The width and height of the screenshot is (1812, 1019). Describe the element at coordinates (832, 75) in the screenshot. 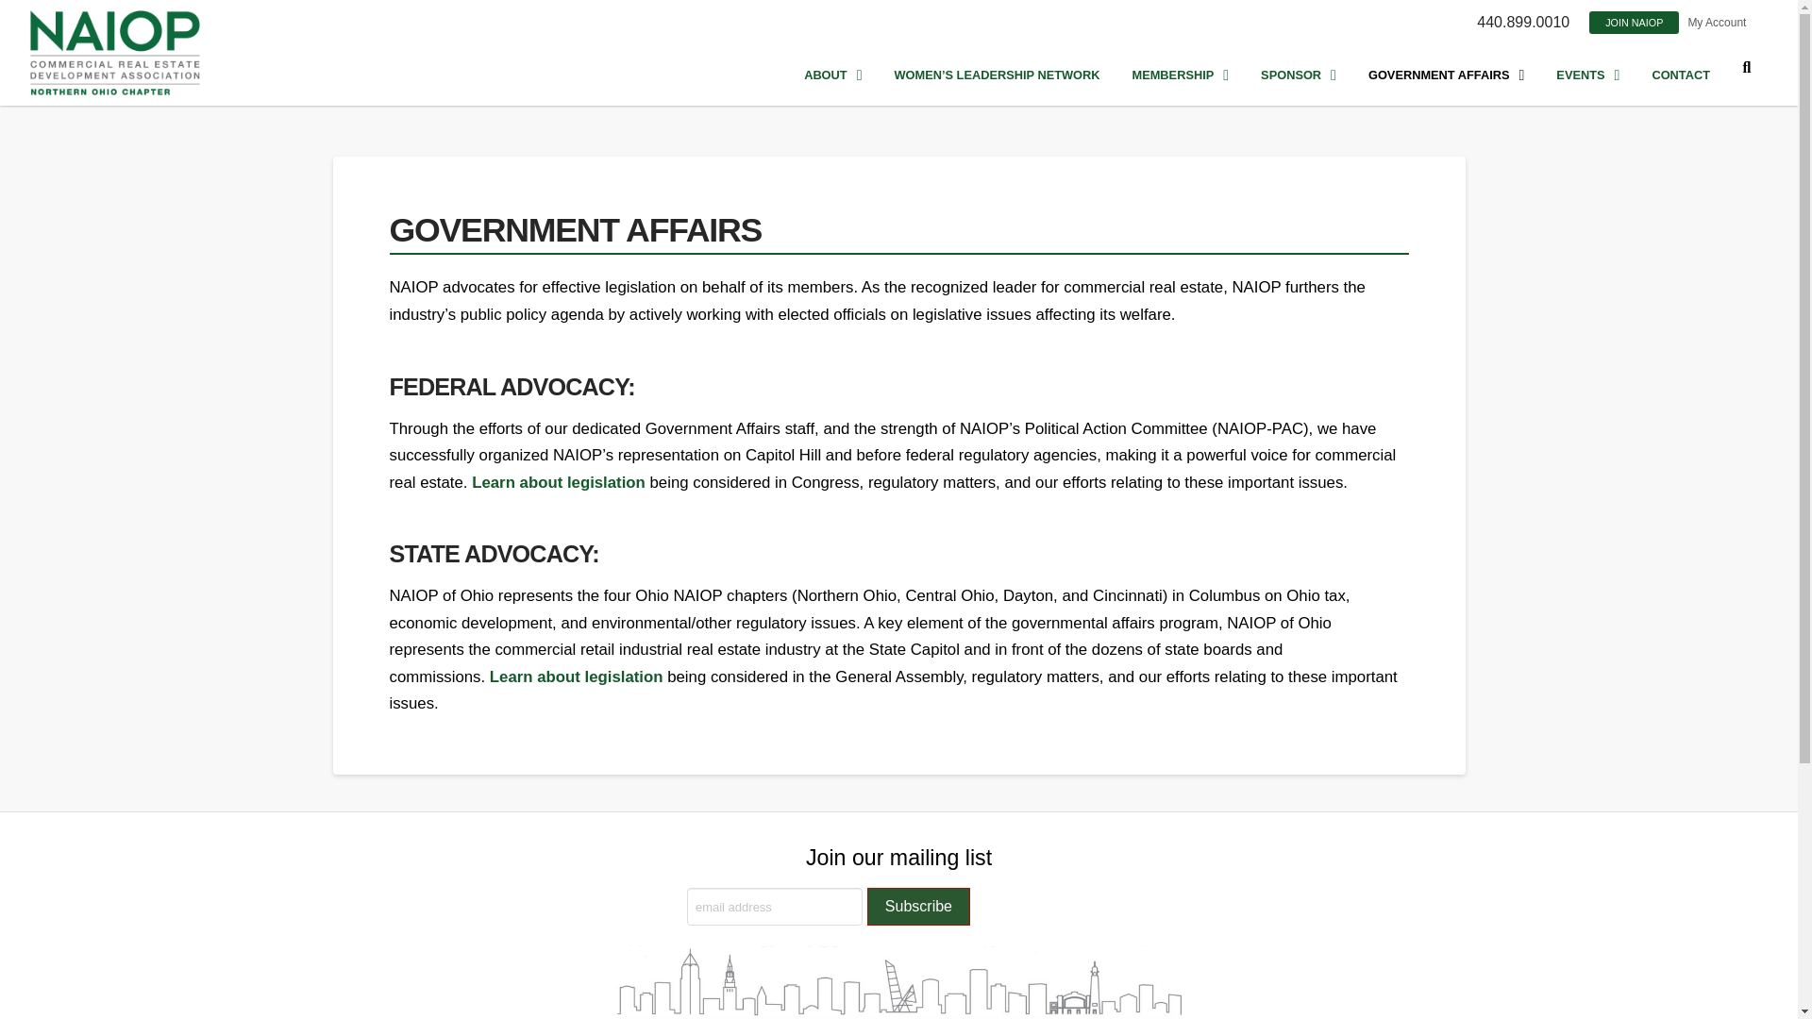

I see `ABOUT` at that location.